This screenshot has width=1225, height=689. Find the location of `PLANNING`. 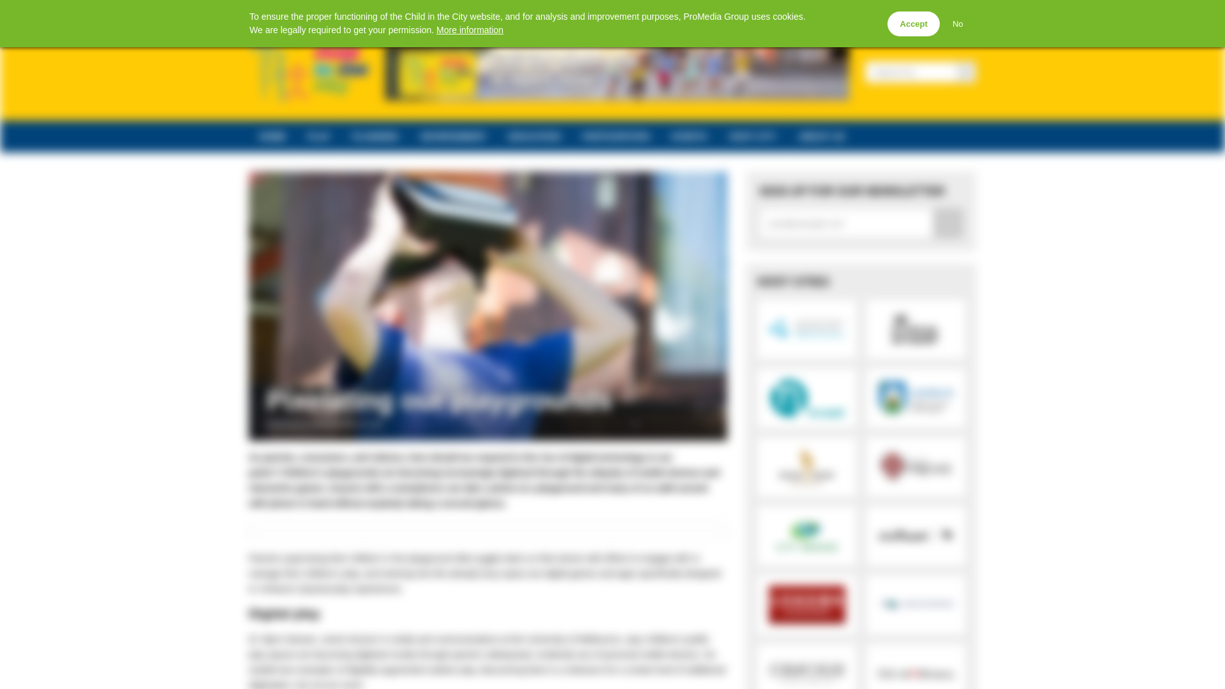

PLANNING is located at coordinates (375, 137).